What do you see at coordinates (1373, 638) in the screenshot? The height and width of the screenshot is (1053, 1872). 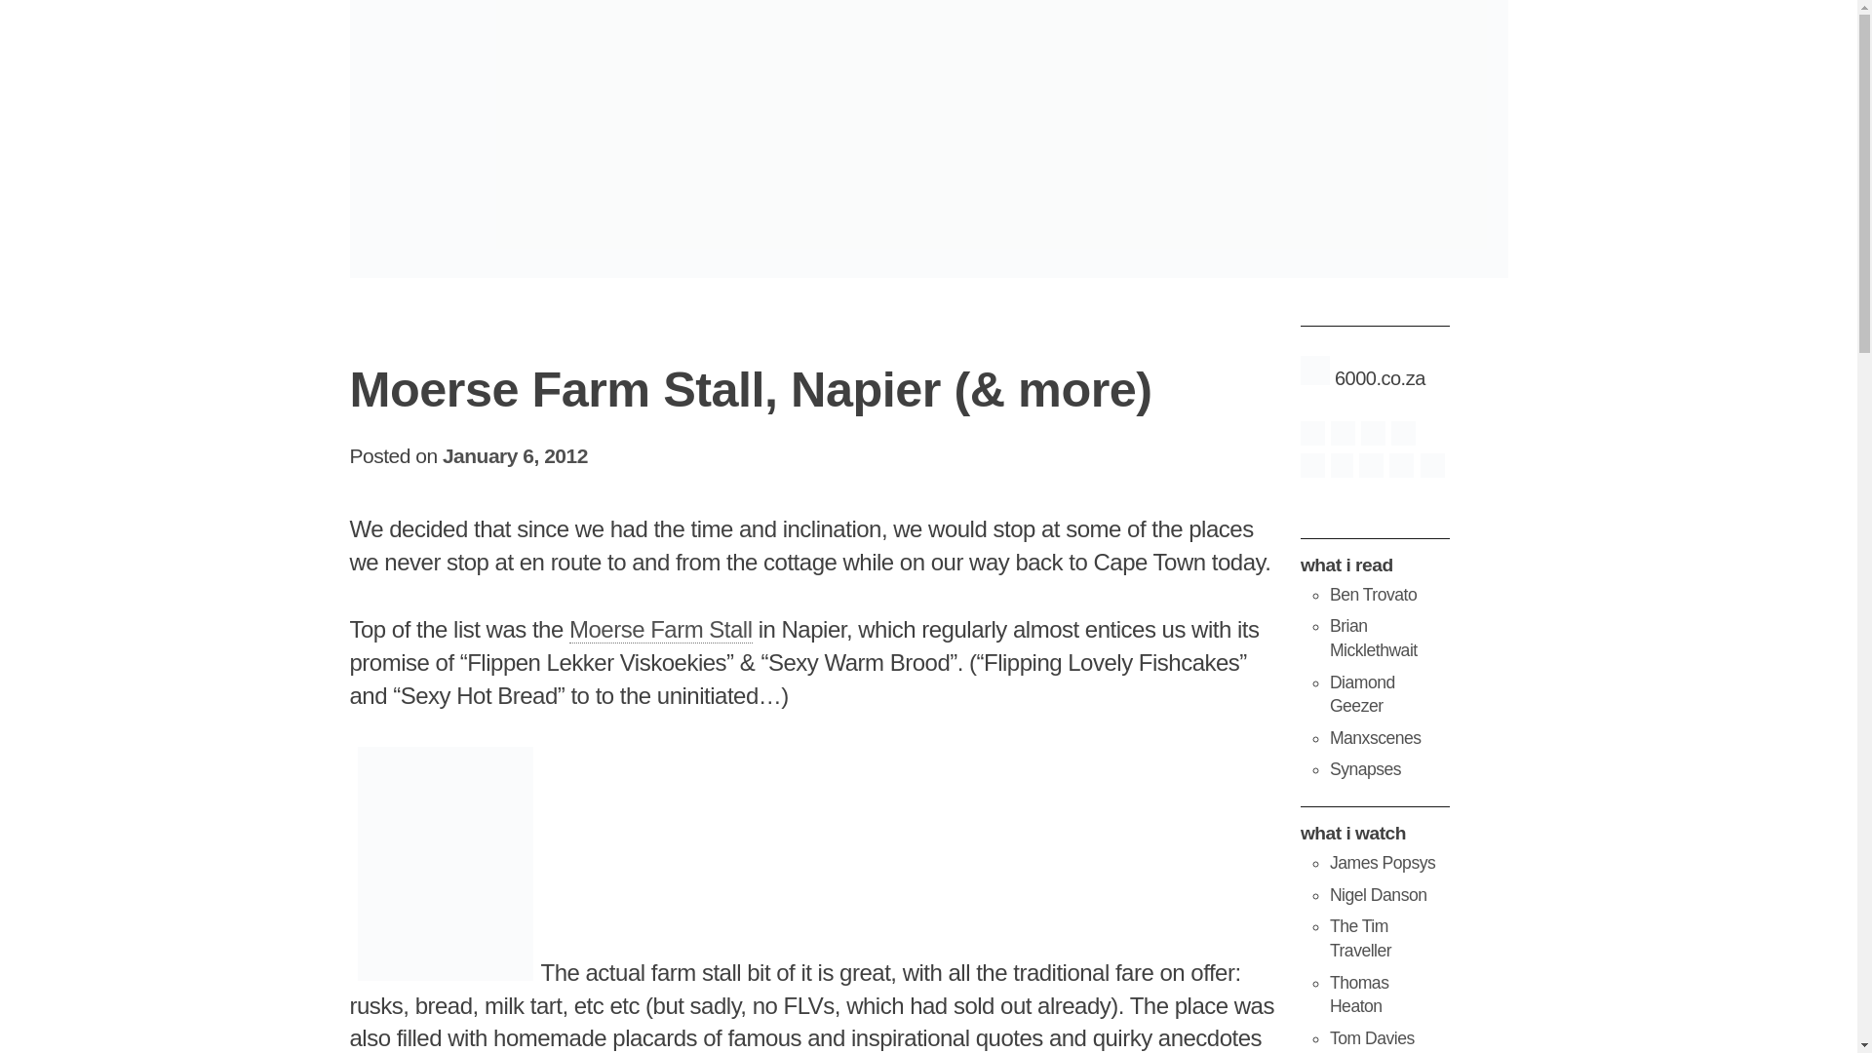 I see `Brian Micklethwait` at bounding box center [1373, 638].